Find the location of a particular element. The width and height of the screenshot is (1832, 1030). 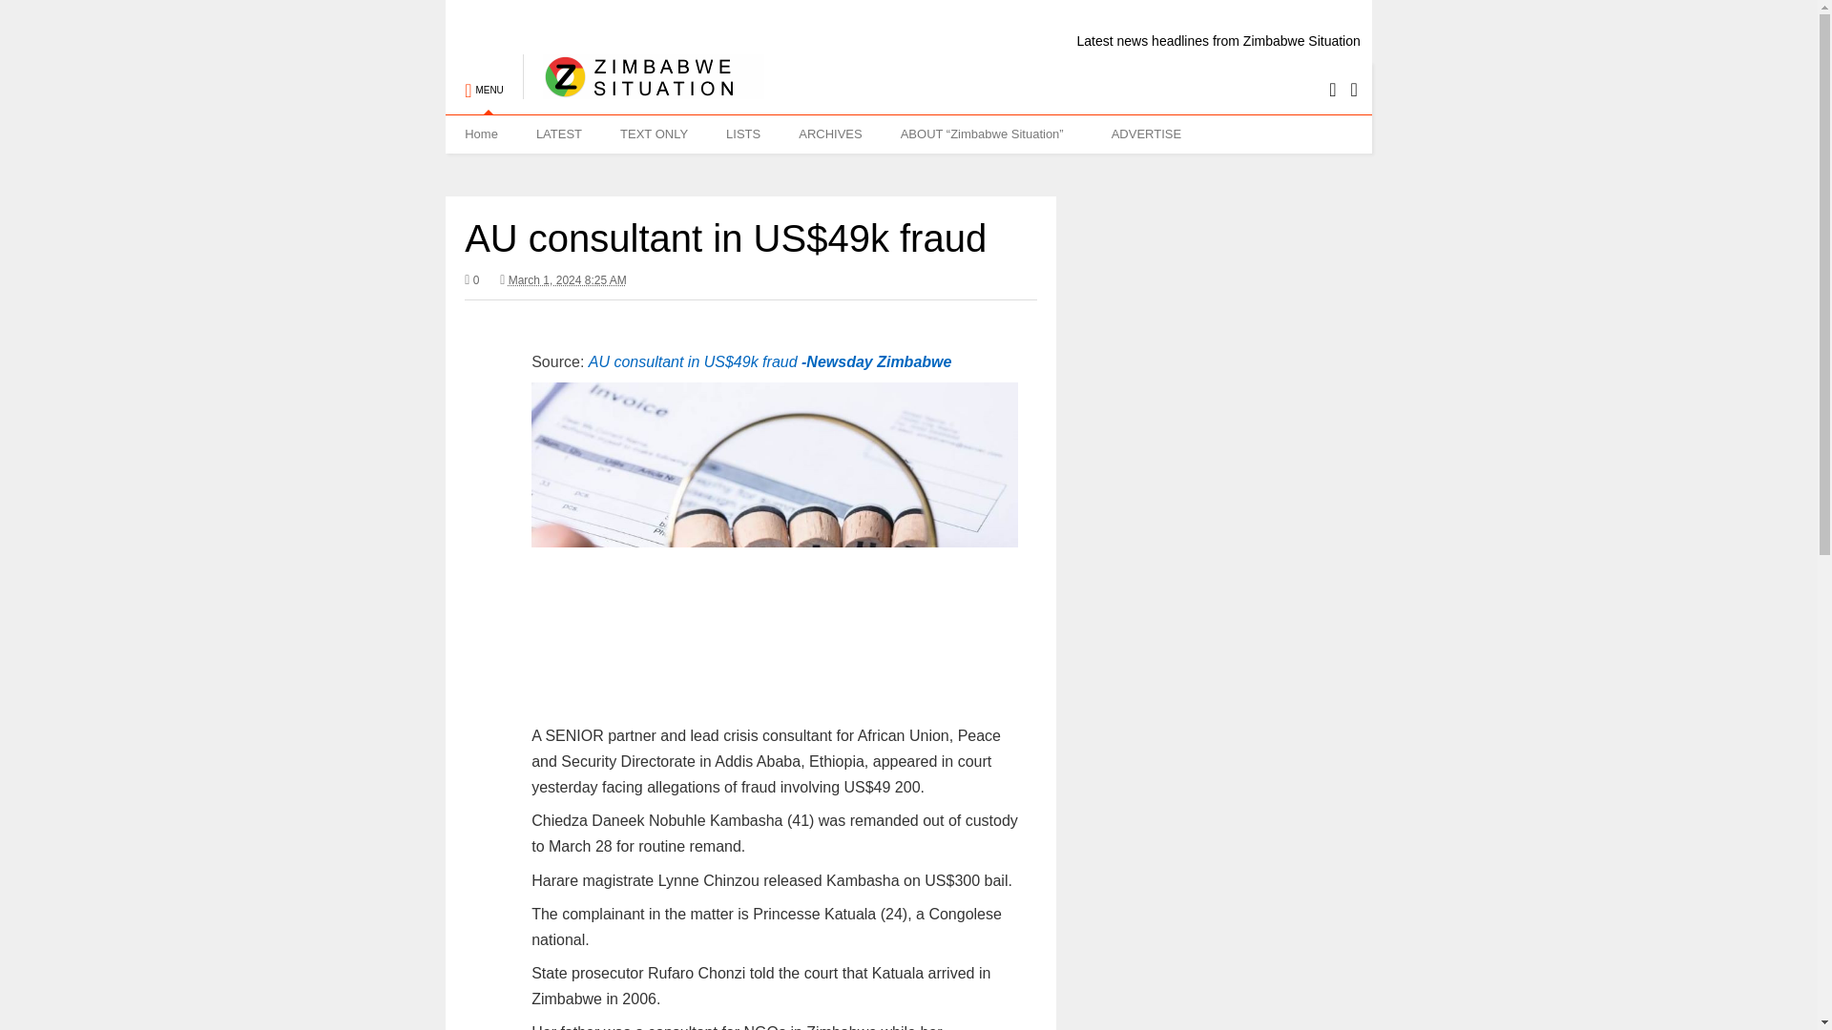

March 1, 2024 8:18 AM is located at coordinates (567, 280).